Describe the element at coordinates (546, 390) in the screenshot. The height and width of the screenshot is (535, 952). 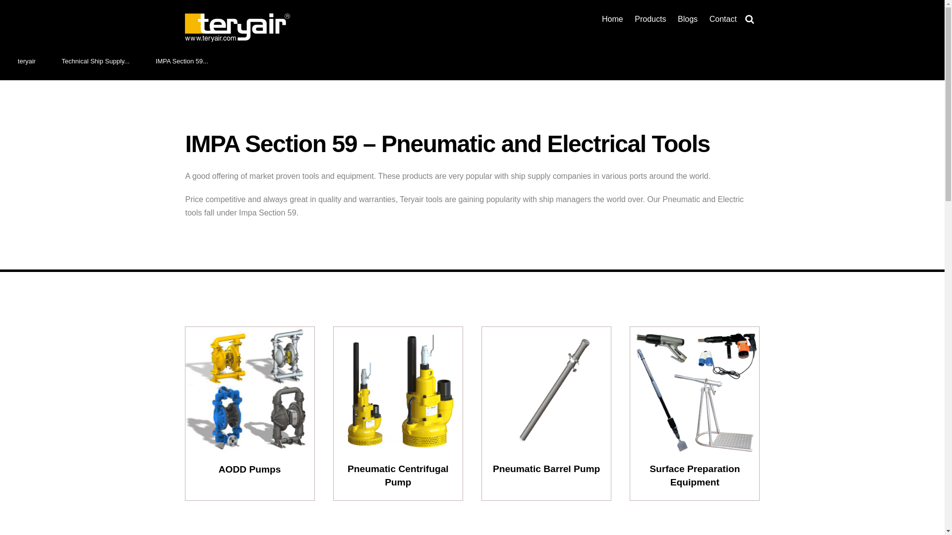
I see `Pneumatic Barrel Pump` at that location.